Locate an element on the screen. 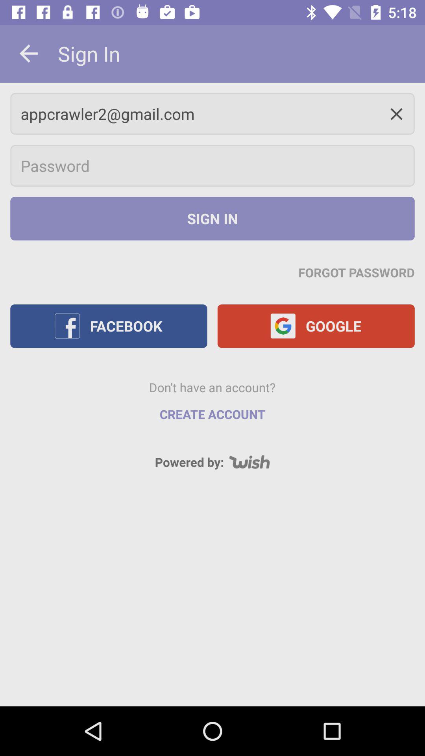 The height and width of the screenshot is (756, 425). click forgot password is located at coordinates (357, 272).